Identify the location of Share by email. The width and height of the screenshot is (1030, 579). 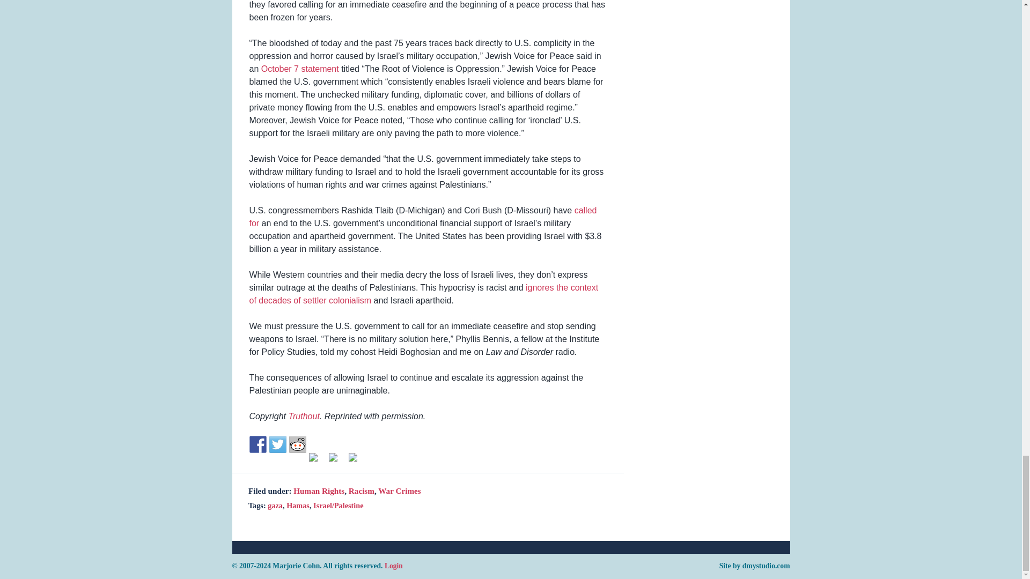
(353, 457).